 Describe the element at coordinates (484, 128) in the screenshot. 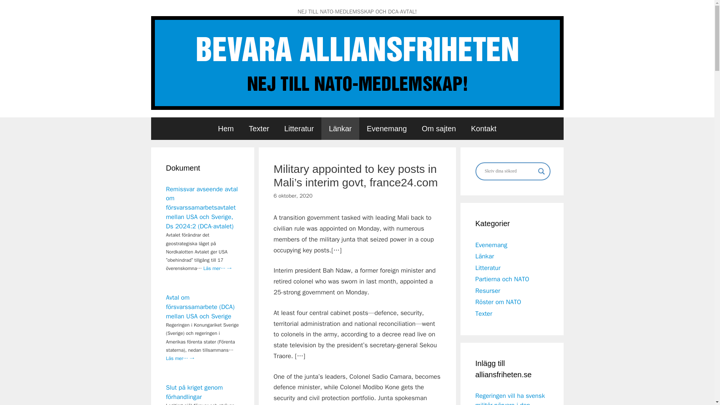

I see `Kontakt` at that location.